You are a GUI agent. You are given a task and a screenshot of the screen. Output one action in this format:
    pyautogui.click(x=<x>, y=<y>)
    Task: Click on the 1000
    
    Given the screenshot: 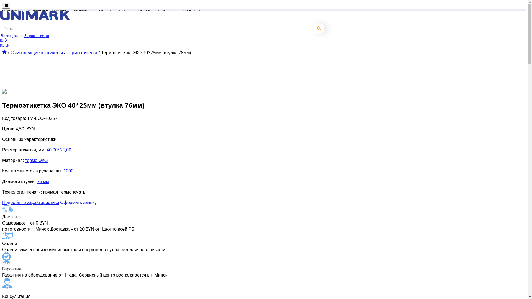 What is the action you would take?
    pyautogui.click(x=68, y=171)
    